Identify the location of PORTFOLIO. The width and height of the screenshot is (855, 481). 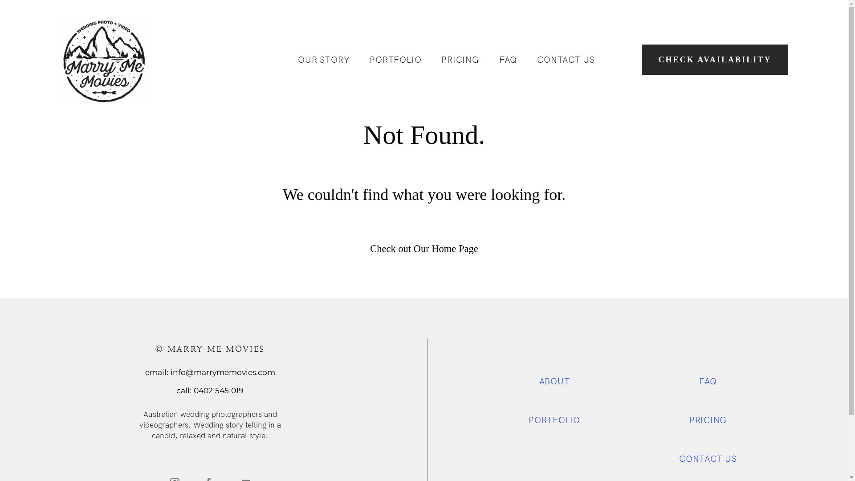
(554, 420).